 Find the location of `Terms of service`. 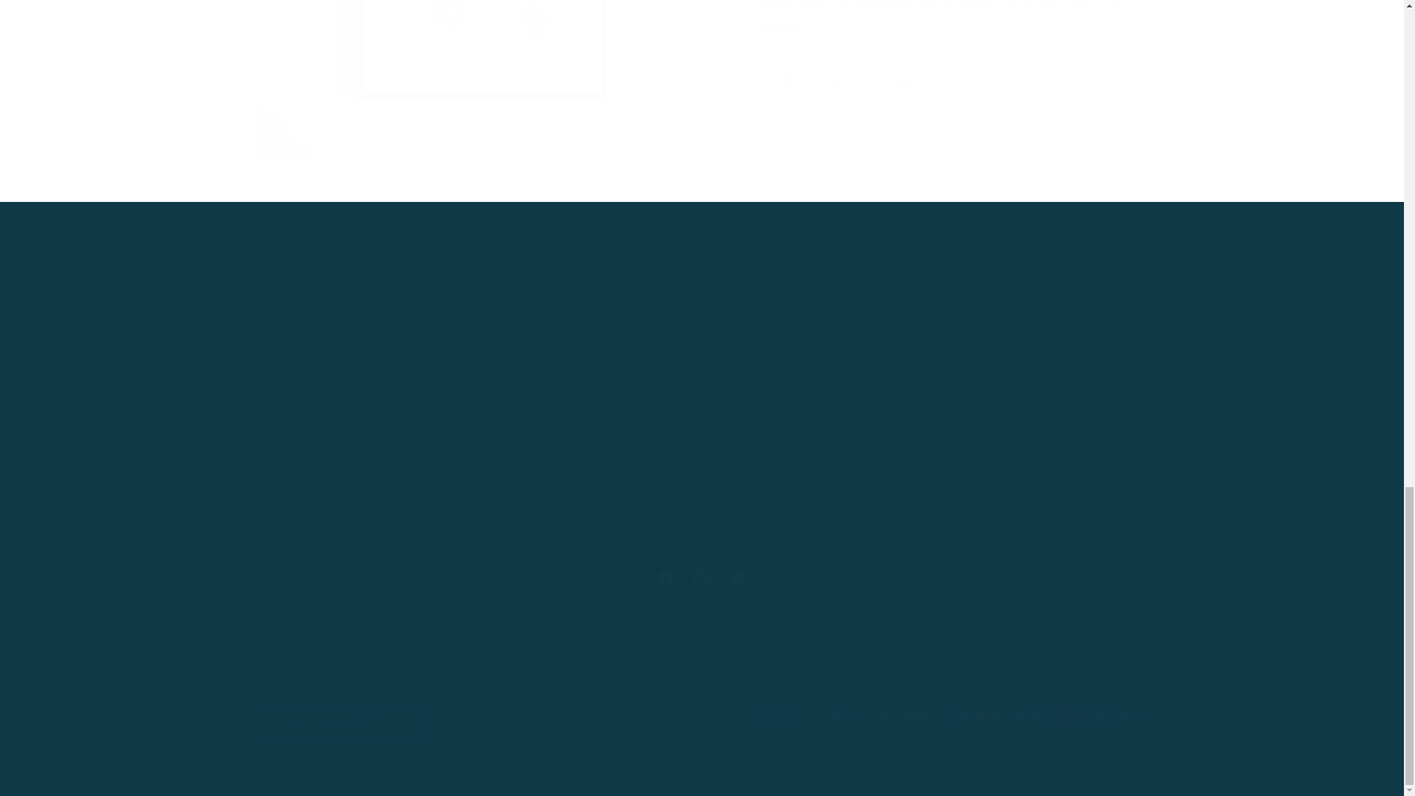

Terms of service is located at coordinates (849, 80).